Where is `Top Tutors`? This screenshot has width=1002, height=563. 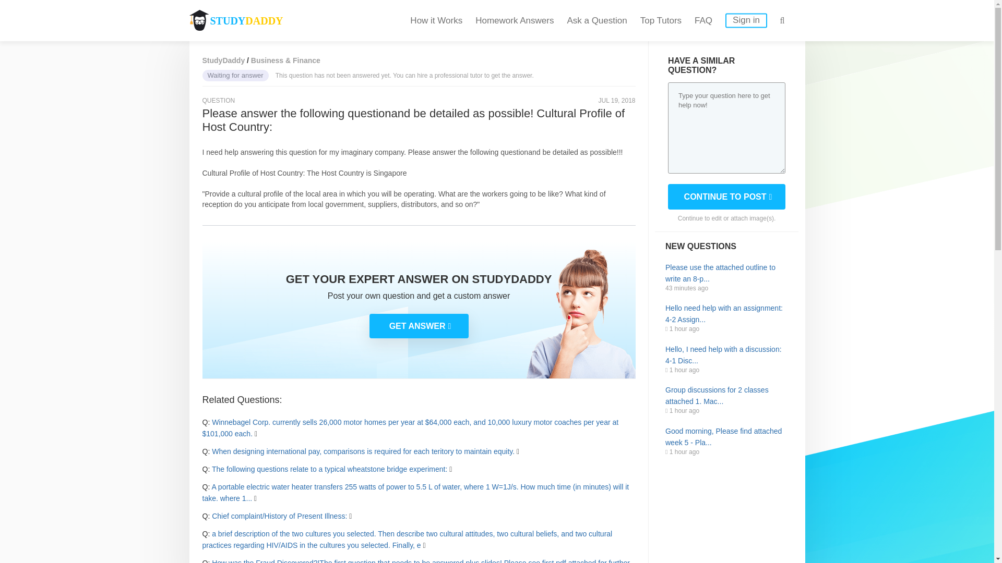 Top Tutors is located at coordinates (661, 21).